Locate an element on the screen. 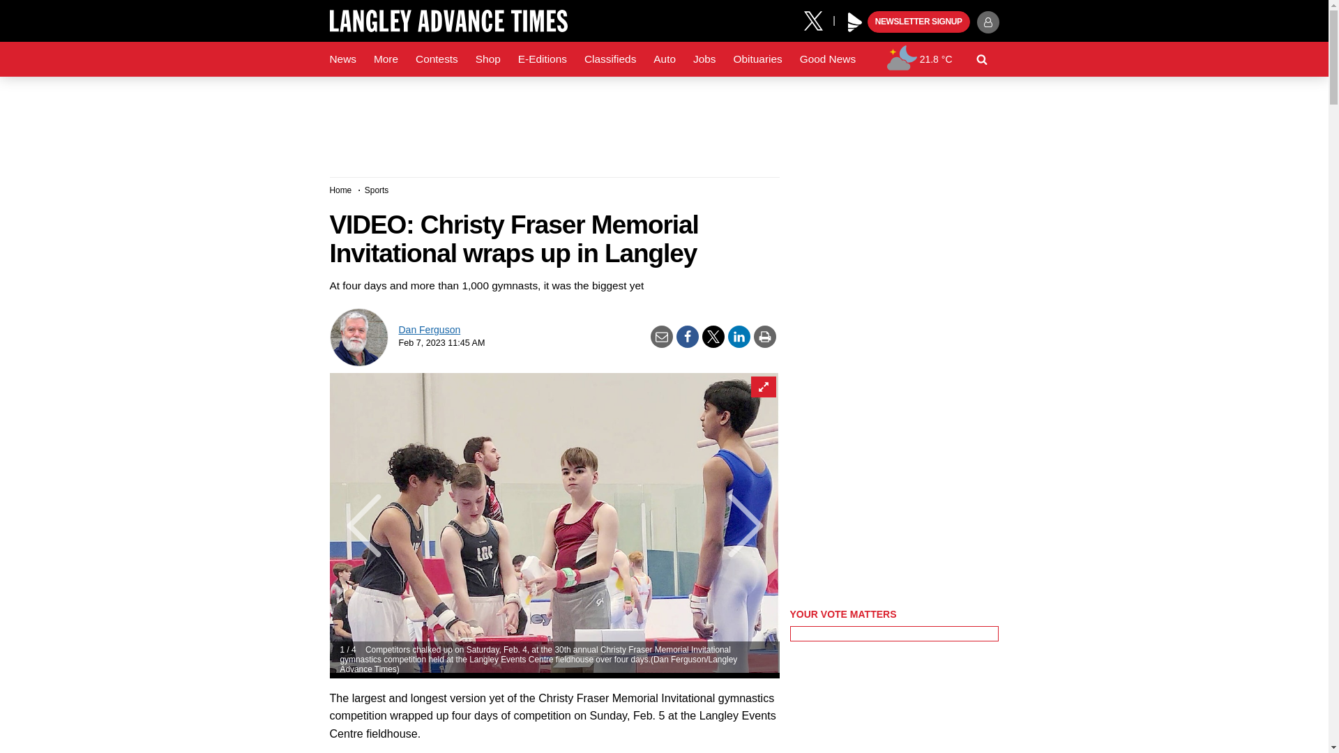  Play is located at coordinates (855, 22).